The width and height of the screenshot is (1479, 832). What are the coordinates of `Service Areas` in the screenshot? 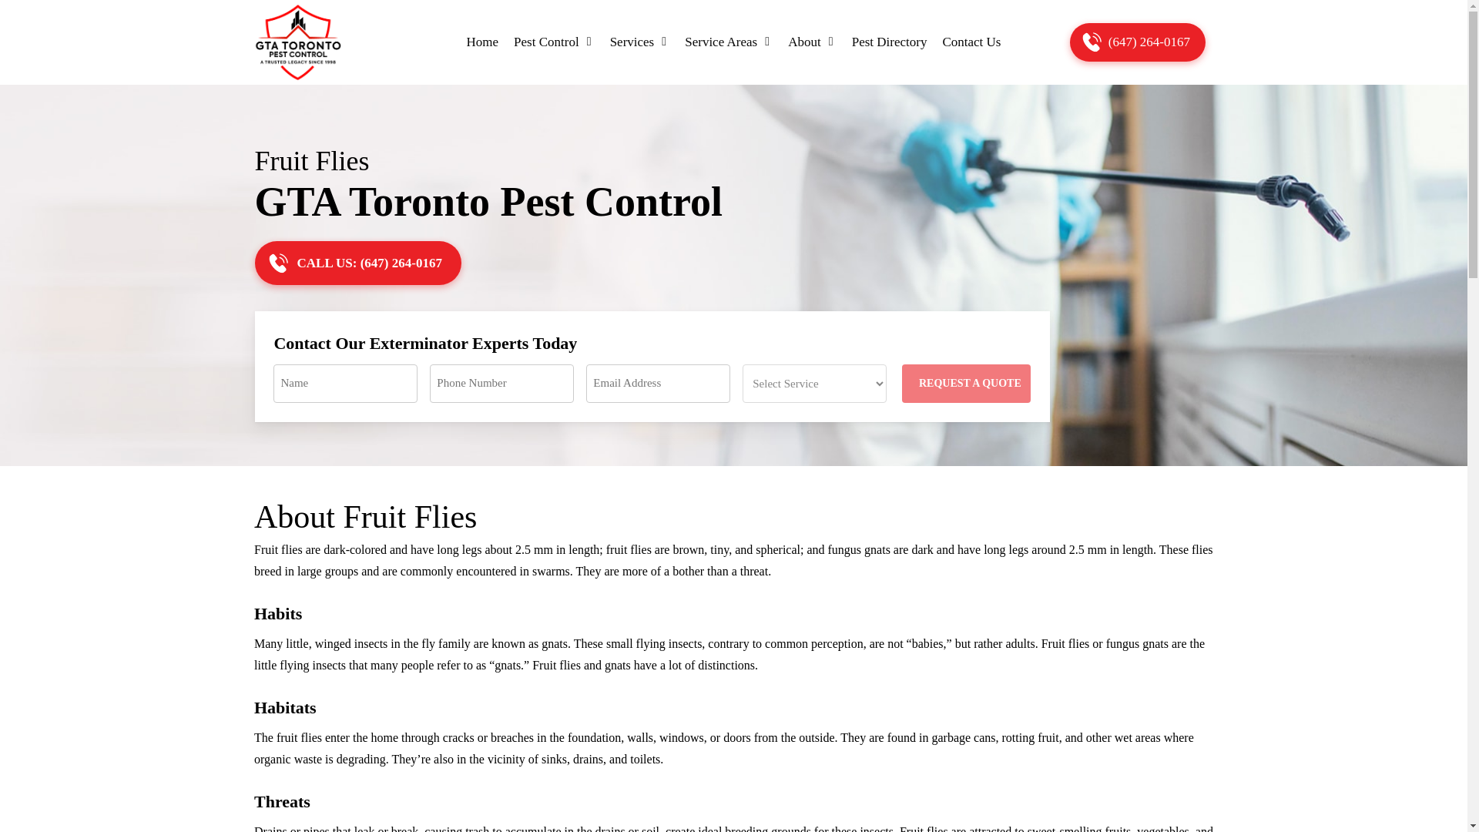 It's located at (729, 42).